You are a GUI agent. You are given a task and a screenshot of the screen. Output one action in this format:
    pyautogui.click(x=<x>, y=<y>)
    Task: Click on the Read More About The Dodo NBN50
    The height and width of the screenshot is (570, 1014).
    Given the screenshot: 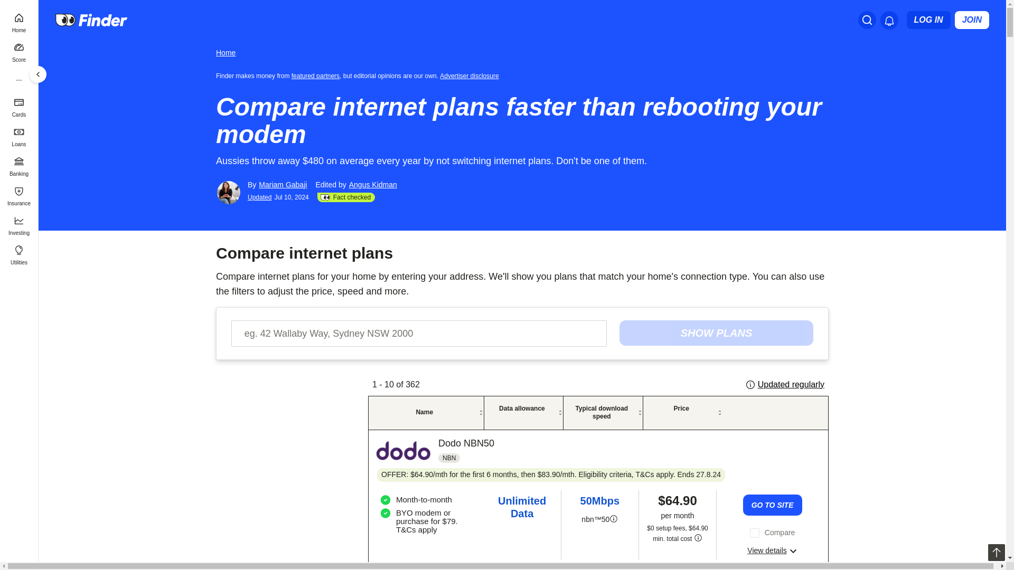 What is the action you would take?
    pyautogui.click(x=772, y=550)
    